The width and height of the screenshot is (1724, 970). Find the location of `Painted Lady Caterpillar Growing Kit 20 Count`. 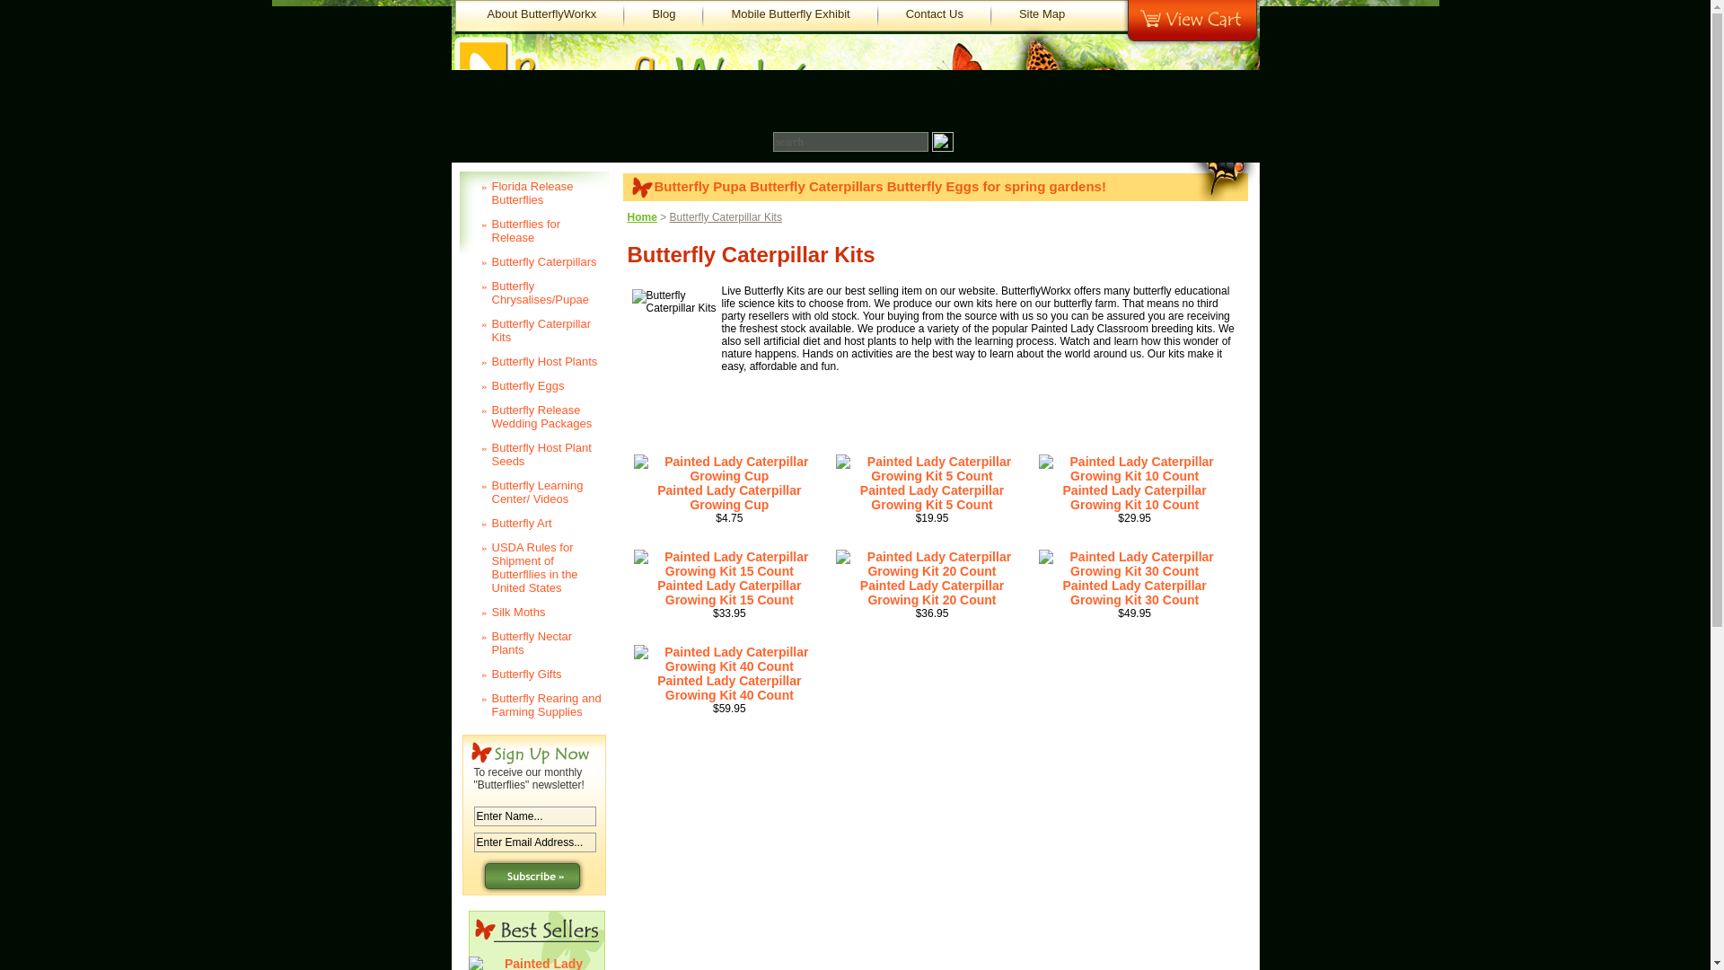

Painted Lady Caterpillar Growing Kit 20 Count is located at coordinates (932, 593).